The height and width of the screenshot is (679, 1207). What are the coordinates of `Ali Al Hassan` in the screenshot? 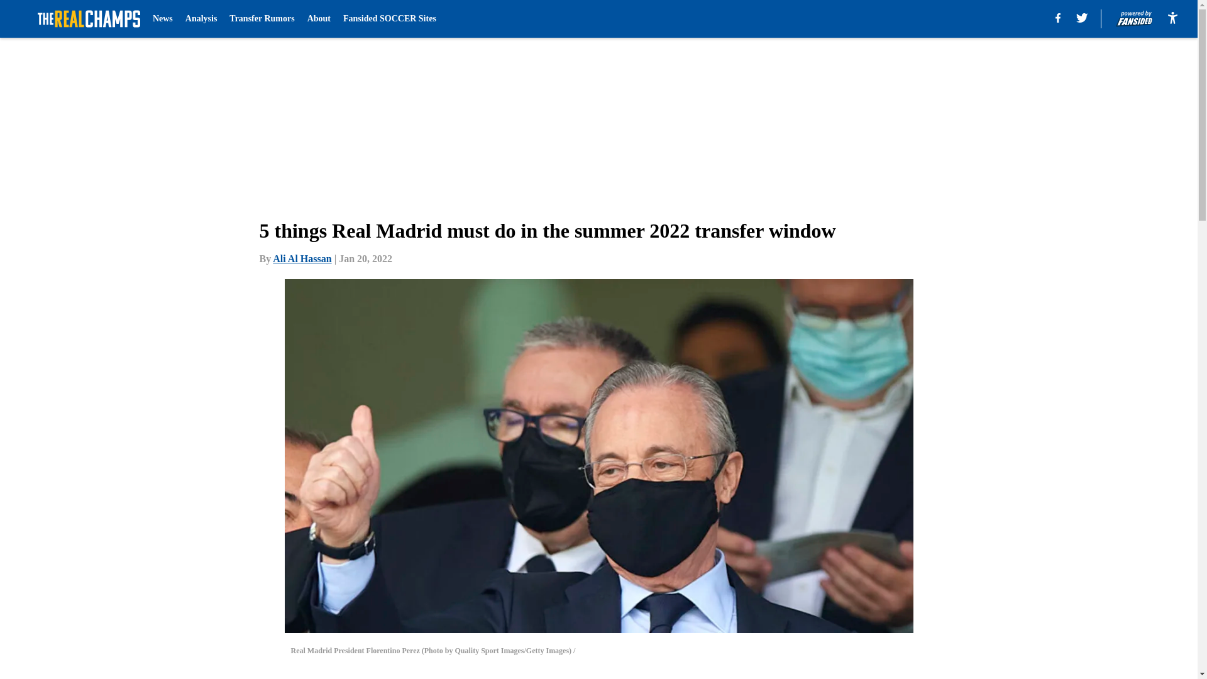 It's located at (302, 258).